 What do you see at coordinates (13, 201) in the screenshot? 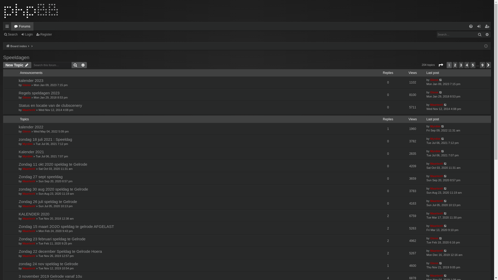
I see `Page of` at bounding box center [13, 201].